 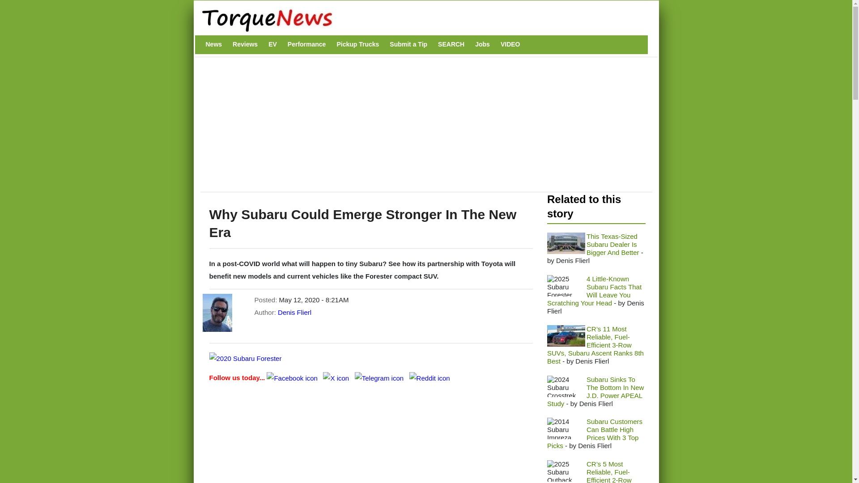 What do you see at coordinates (294, 312) in the screenshot?
I see `View user profile.` at bounding box center [294, 312].